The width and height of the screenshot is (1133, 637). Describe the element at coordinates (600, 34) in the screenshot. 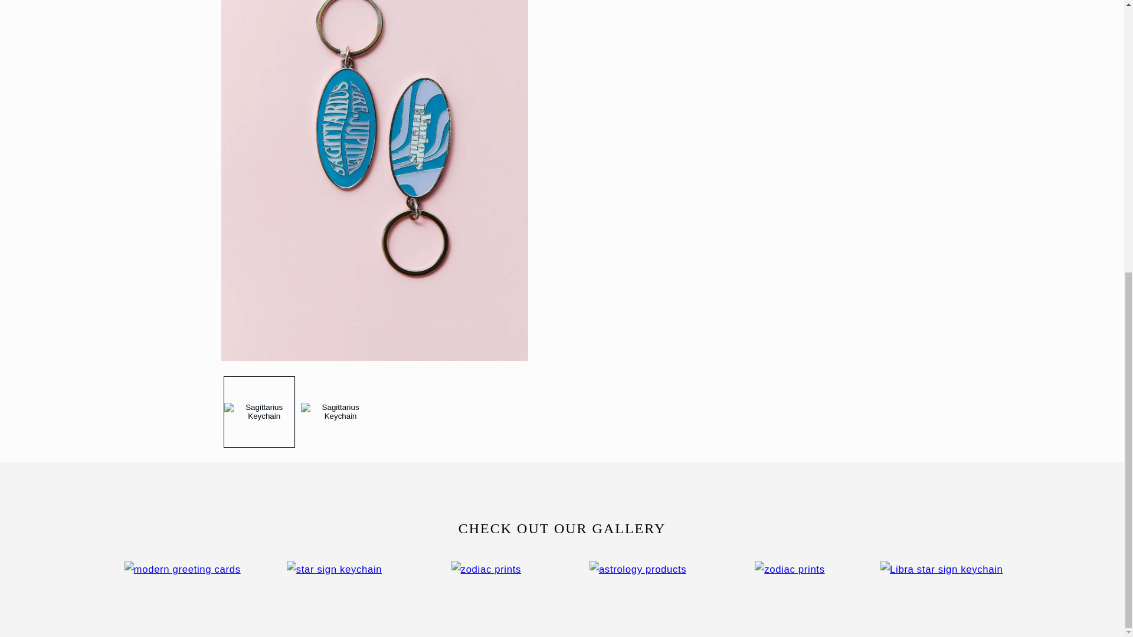

I see `1` at that location.